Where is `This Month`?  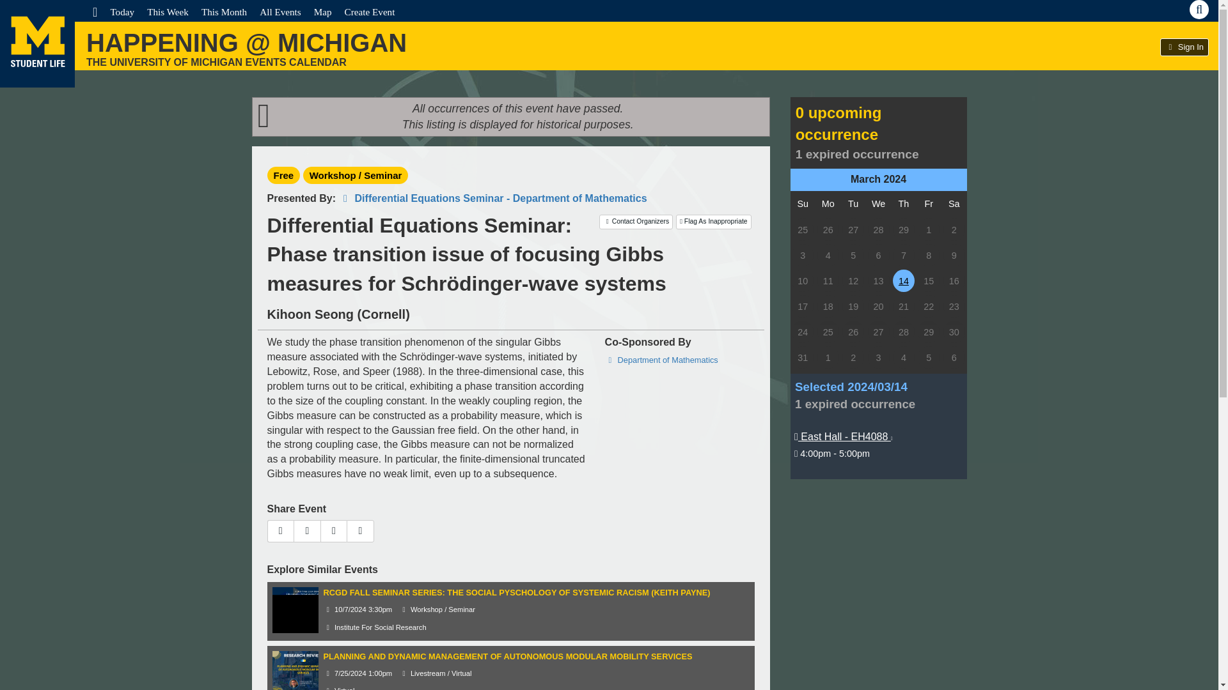
This Month is located at coordinates (224, 11).